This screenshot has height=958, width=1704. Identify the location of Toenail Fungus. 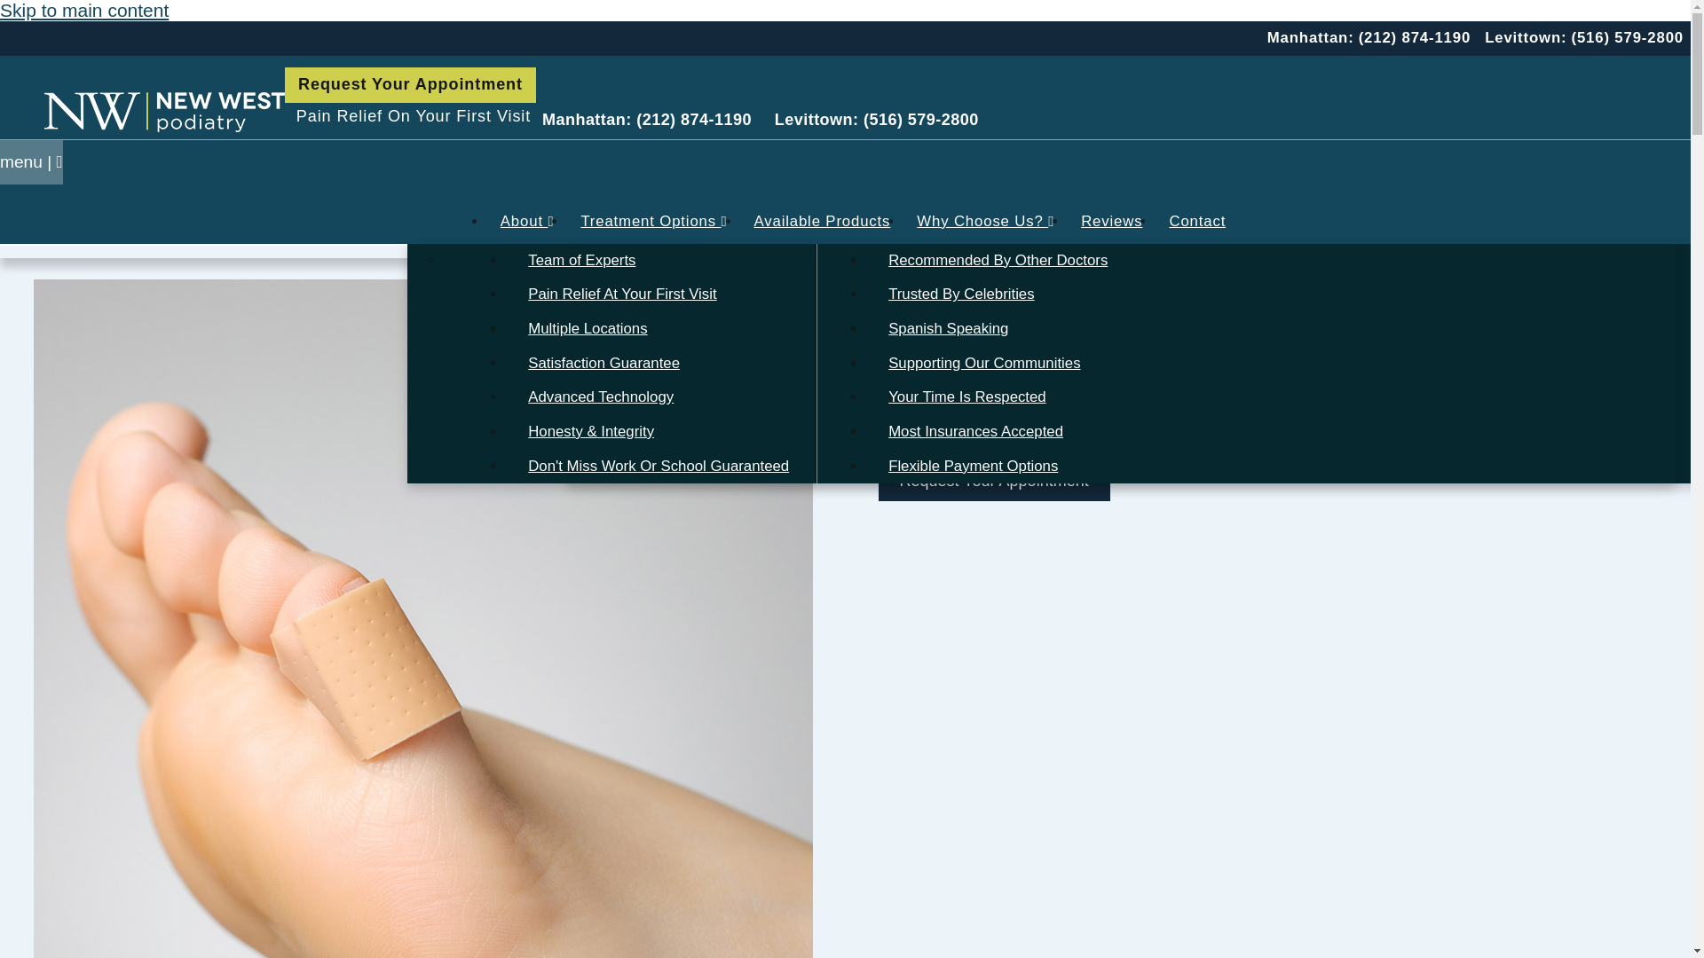
(1203, 397).